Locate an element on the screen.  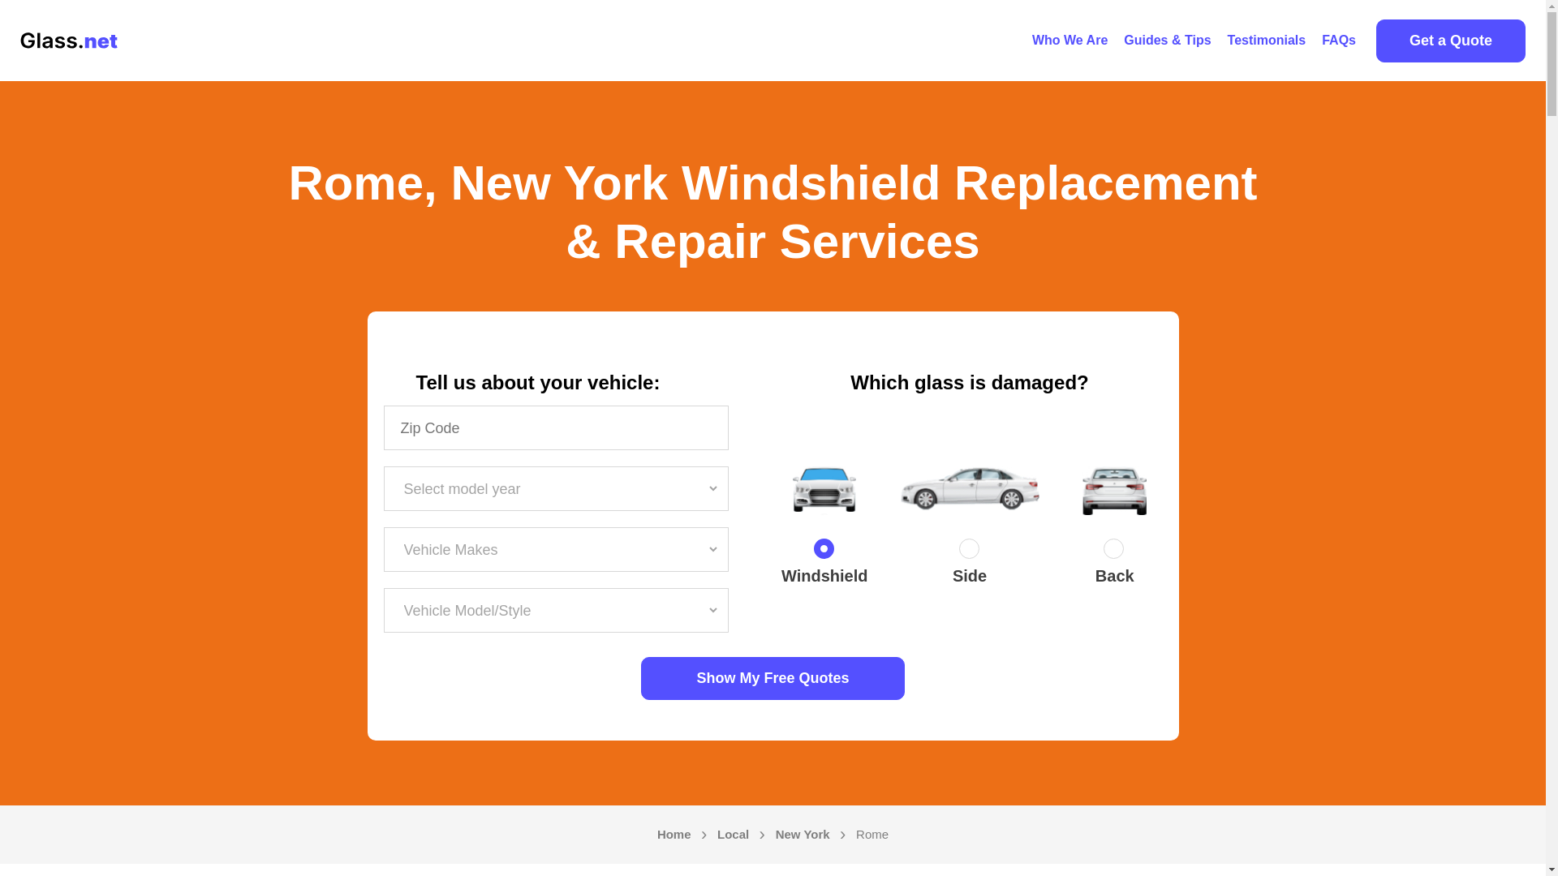
Testimonials is located at coordinates (1267, 41).